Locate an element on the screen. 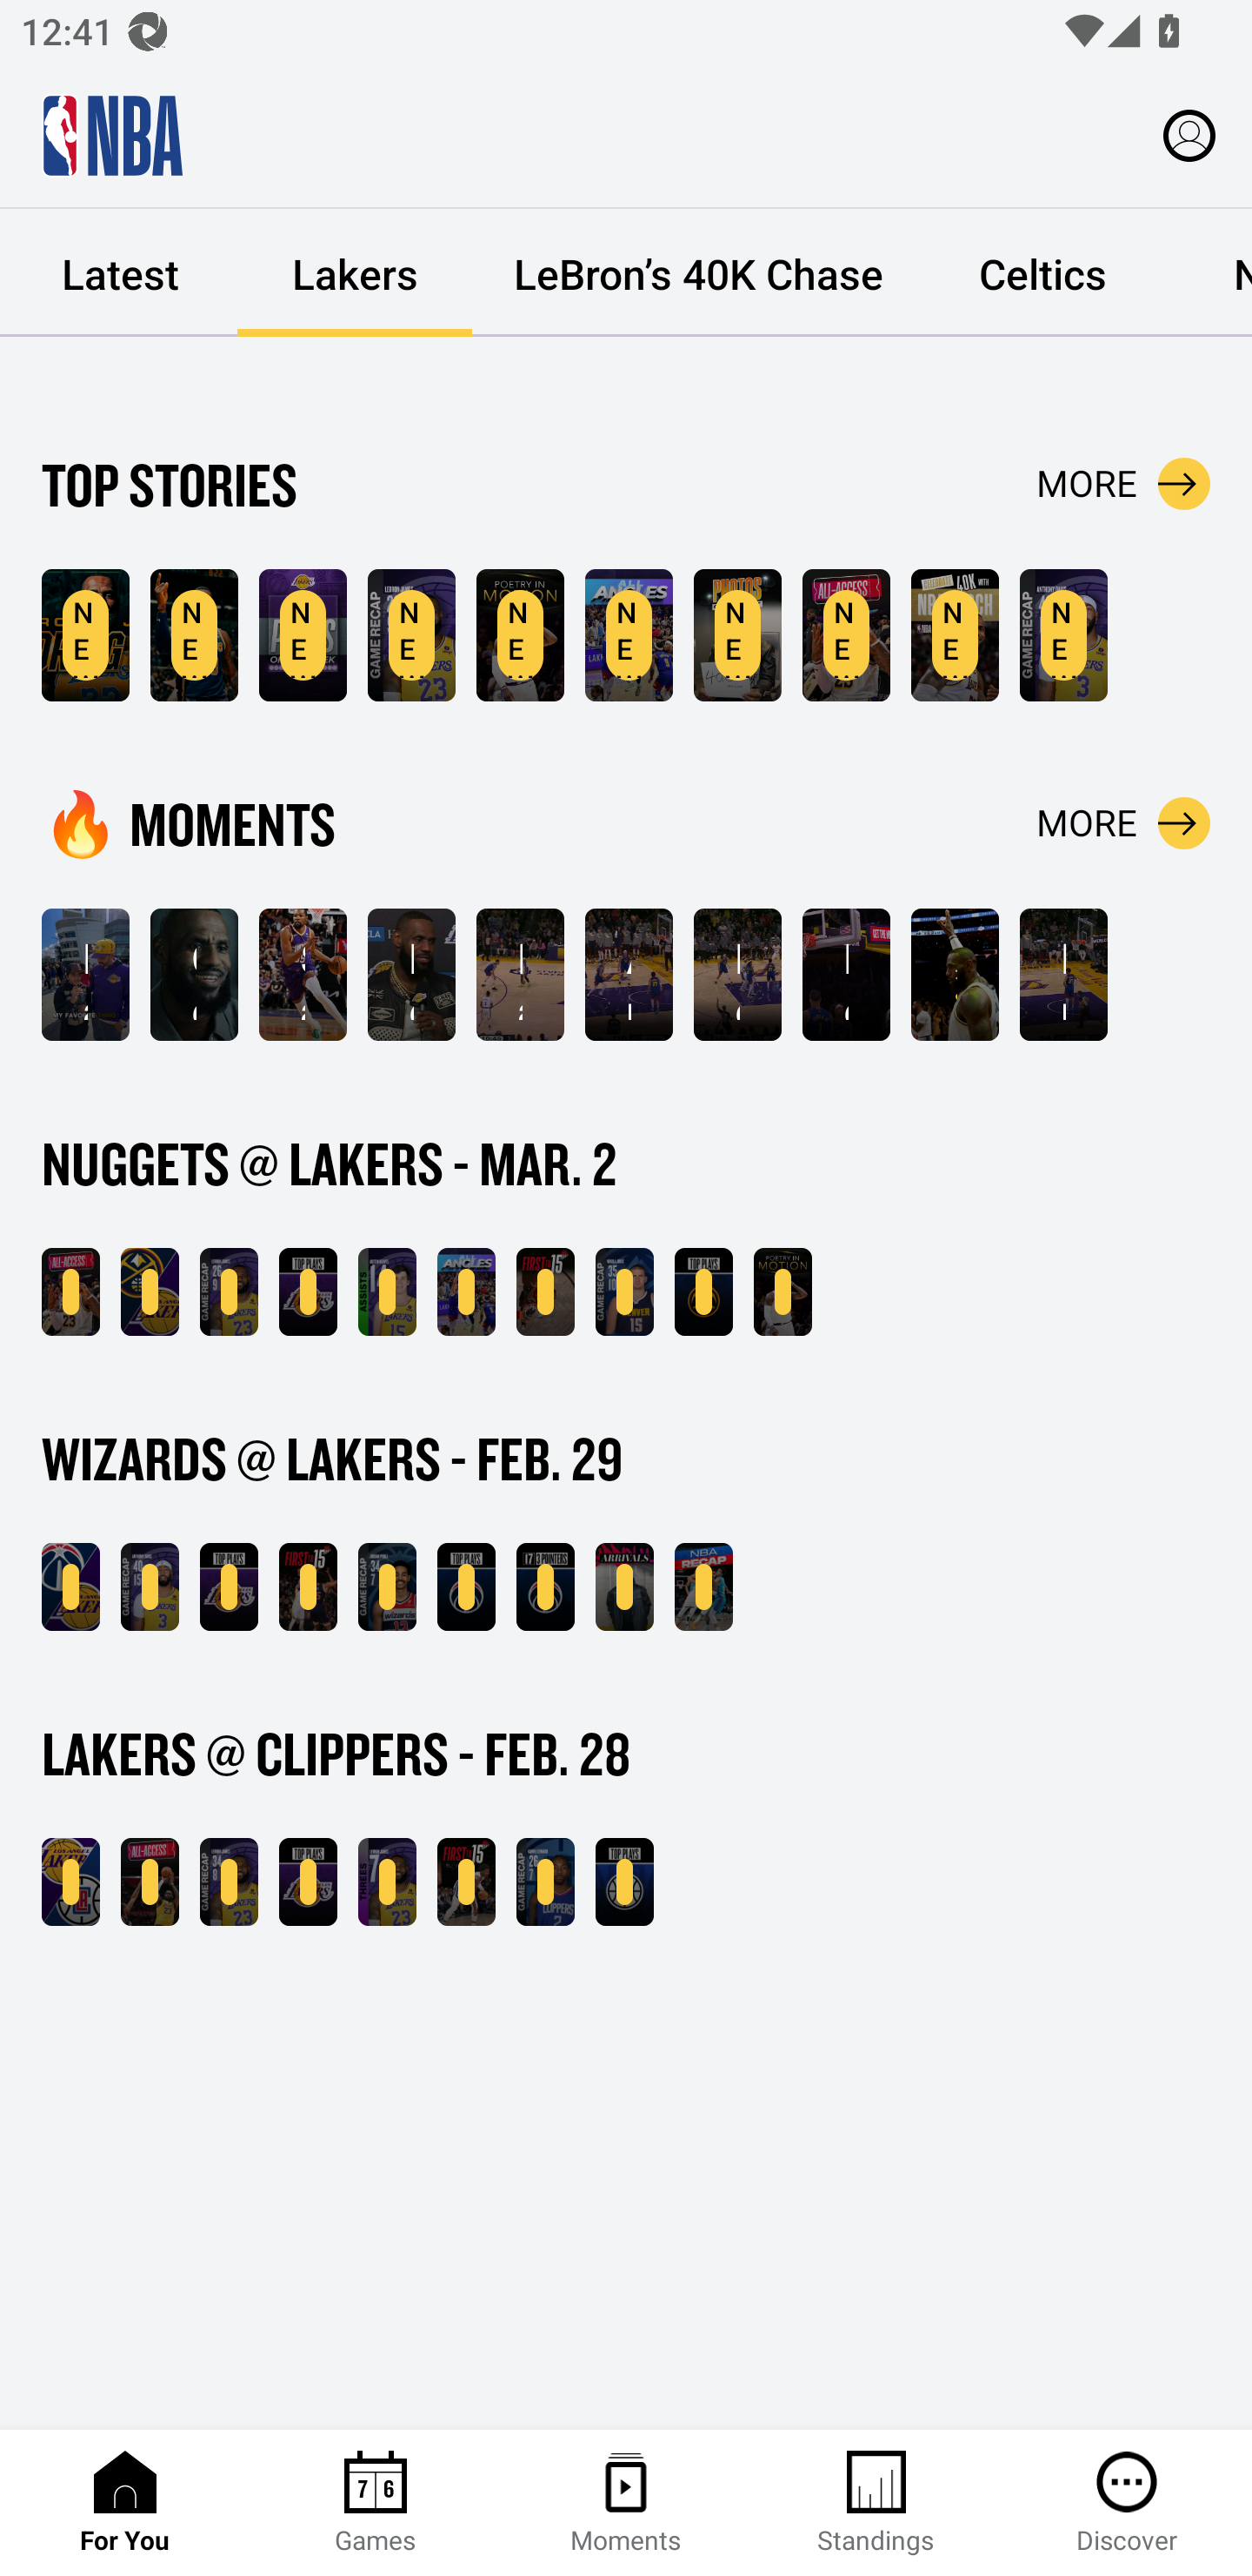  WAS' Top Plays from WAS vs. LAL NEW is located at coordinates (466, 1587).